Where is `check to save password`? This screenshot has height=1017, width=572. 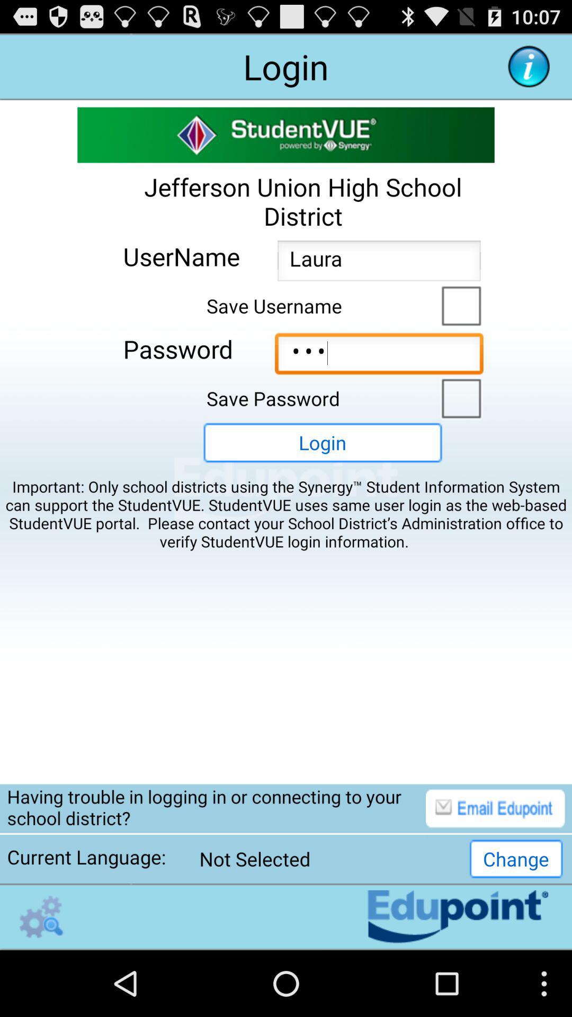
check to save password is located at coordinates (459, 397).